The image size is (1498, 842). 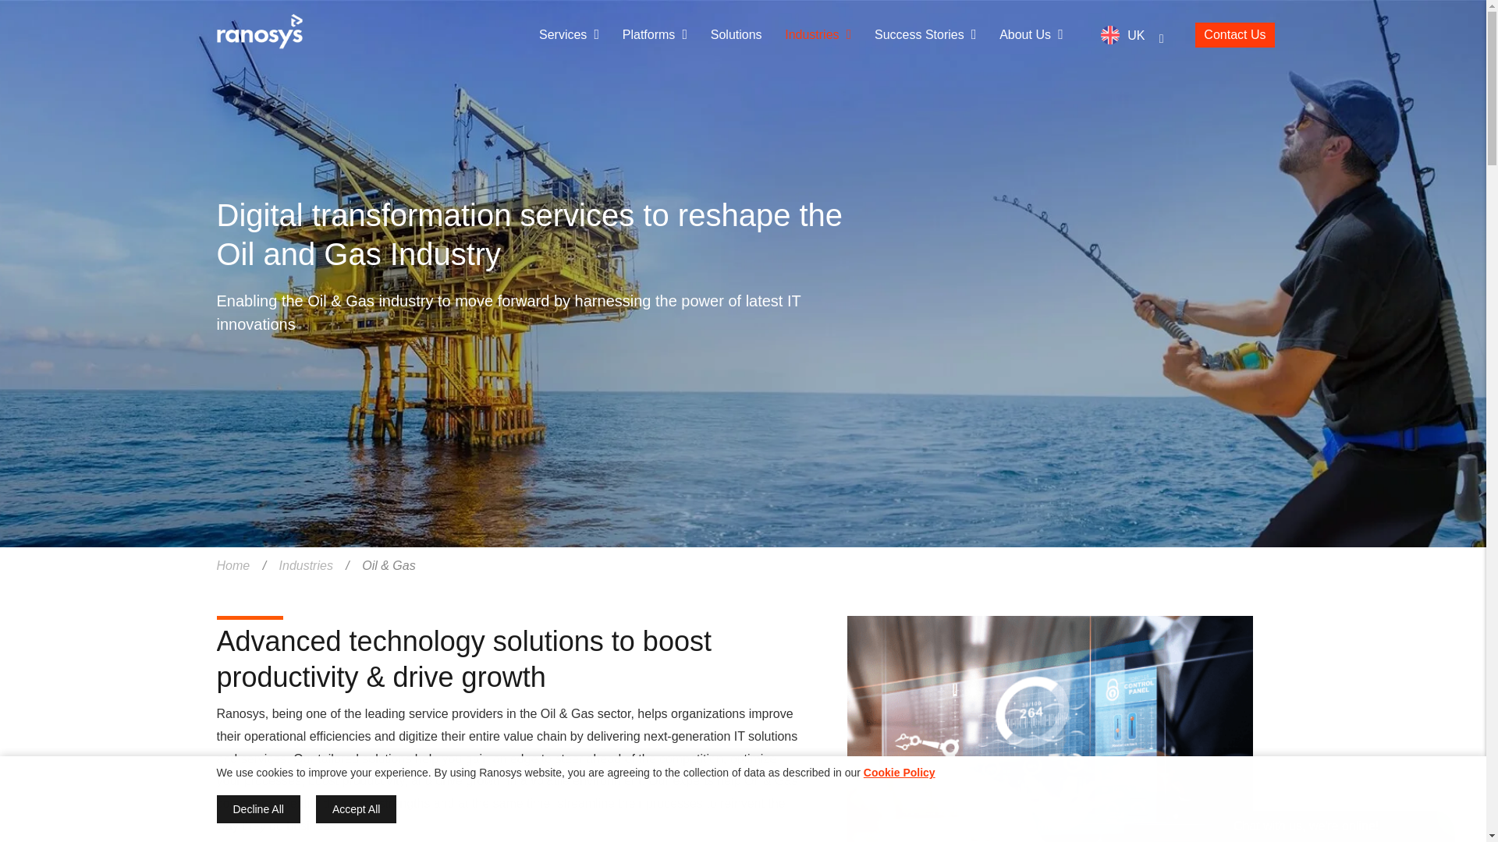 What do you see at coordinates (259, 36) in the screenshot?
I see `Home` at bounding box center [259, 36].